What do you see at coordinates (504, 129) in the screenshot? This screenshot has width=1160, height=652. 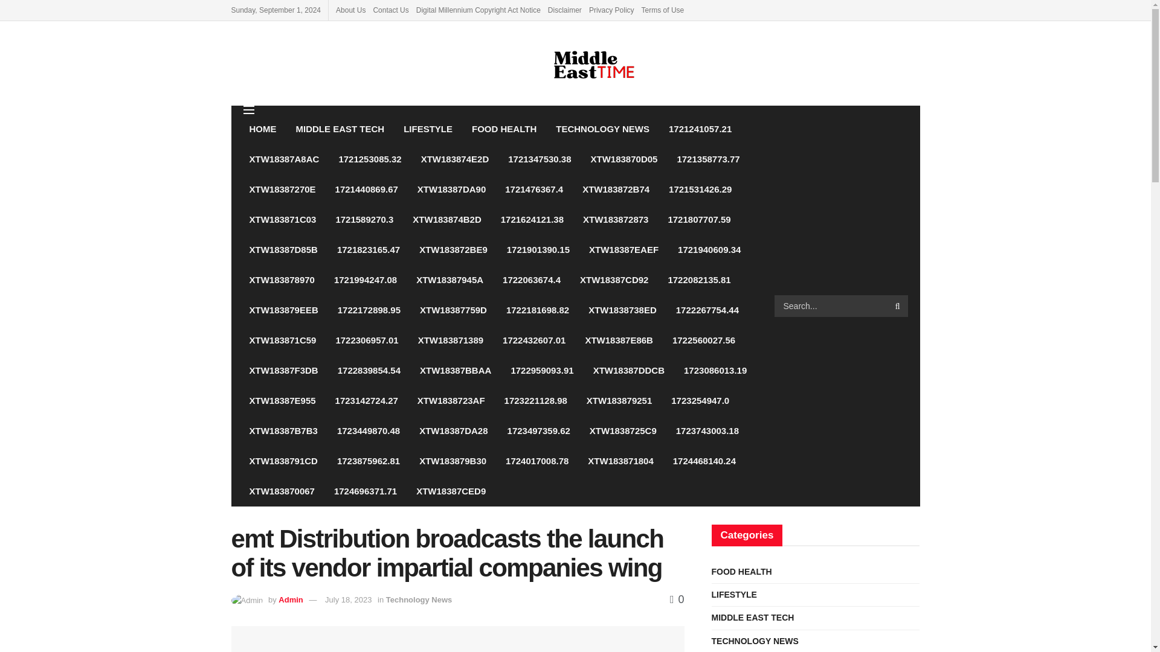 I see `FOOD HEALTH` at bounding box center [504, 129].